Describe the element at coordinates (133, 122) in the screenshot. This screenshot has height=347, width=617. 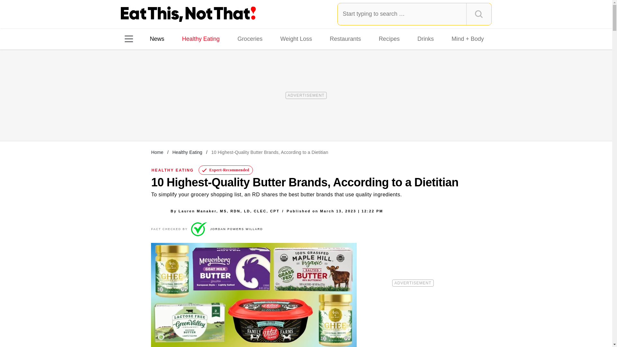
I see `Facebook` at that location.